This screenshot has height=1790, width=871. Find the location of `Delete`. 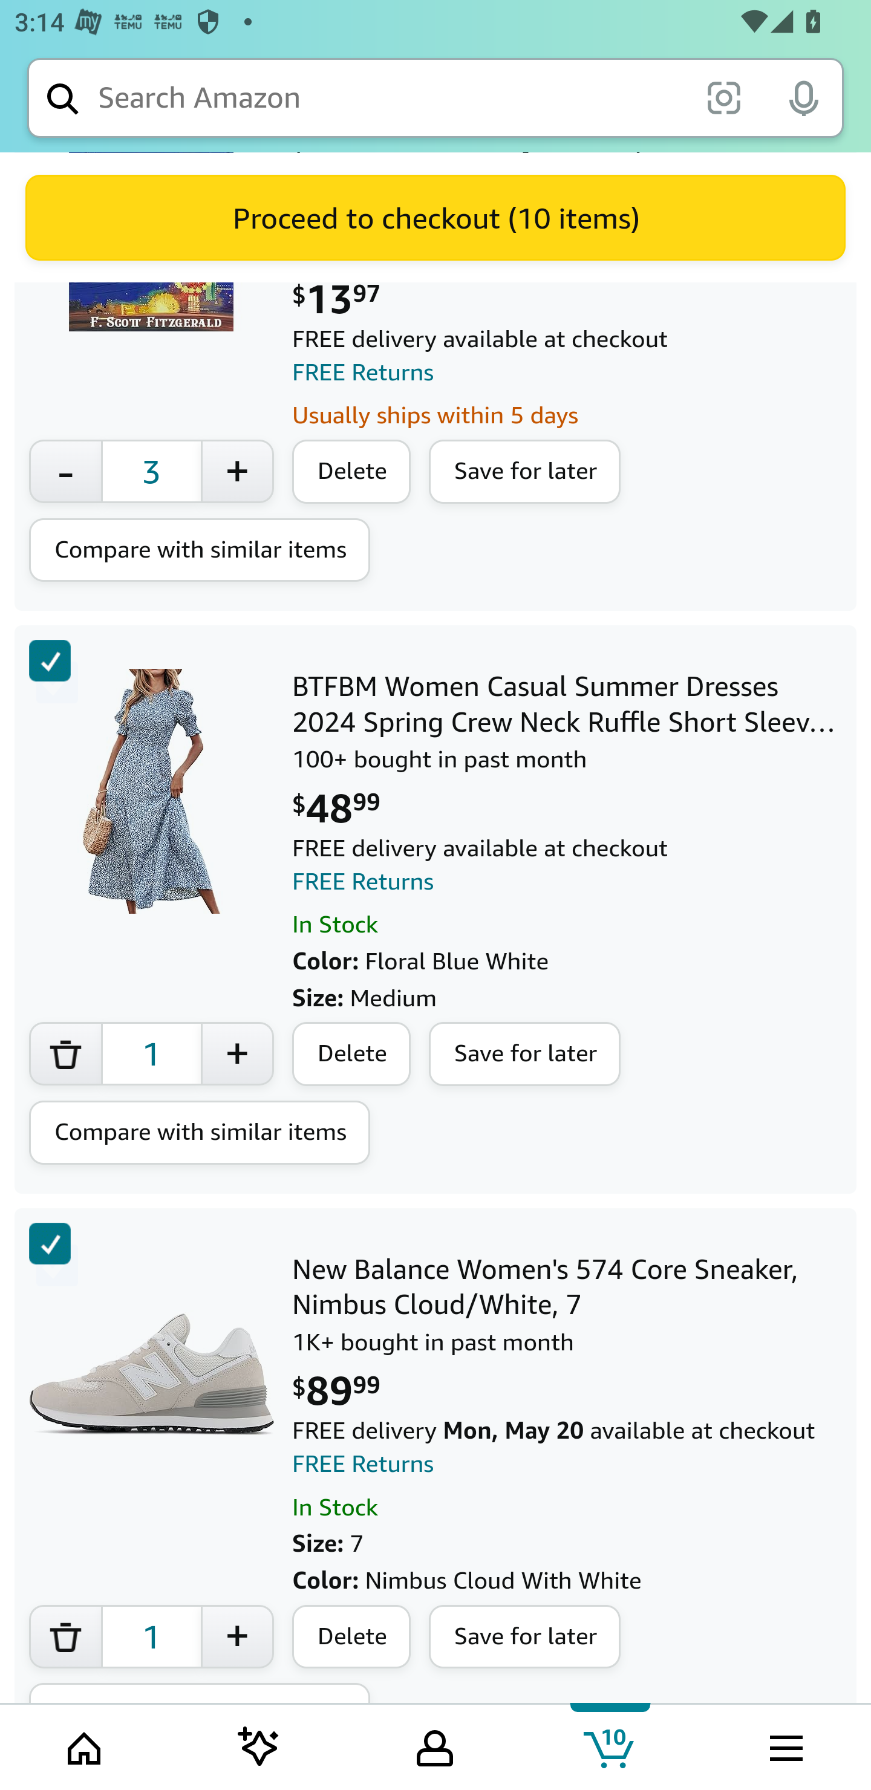

Delete is located at coordinates (352, 1638).